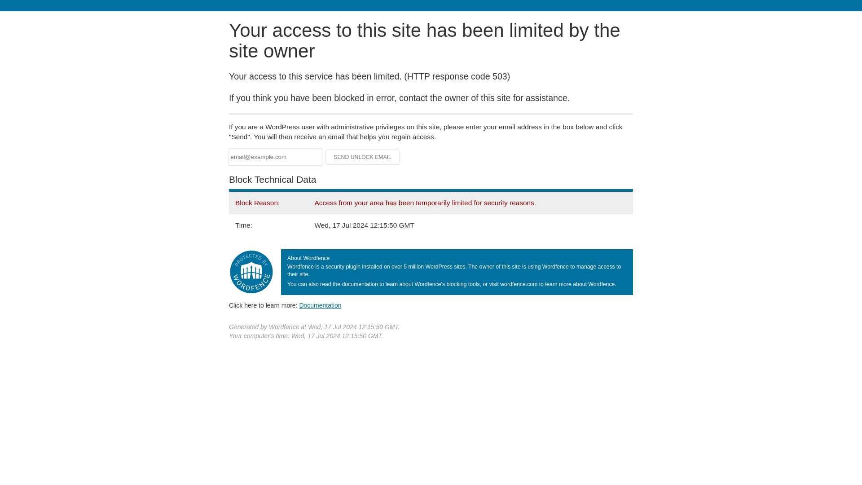 This screenshot has width=862, height=485. What do you see at coordinates (320, 305) in the screenshot?
I see `Documentation` at bounding box center [320, 305].